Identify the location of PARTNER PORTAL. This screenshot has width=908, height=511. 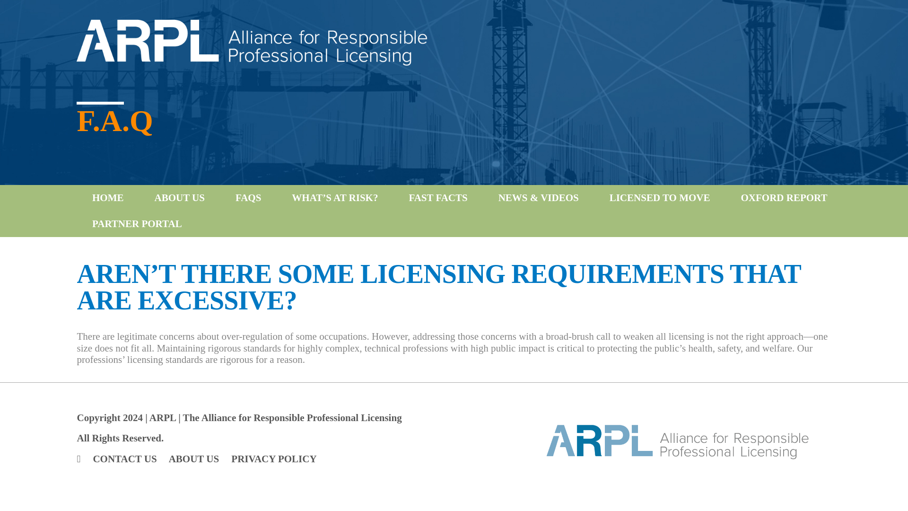
(135, 224).